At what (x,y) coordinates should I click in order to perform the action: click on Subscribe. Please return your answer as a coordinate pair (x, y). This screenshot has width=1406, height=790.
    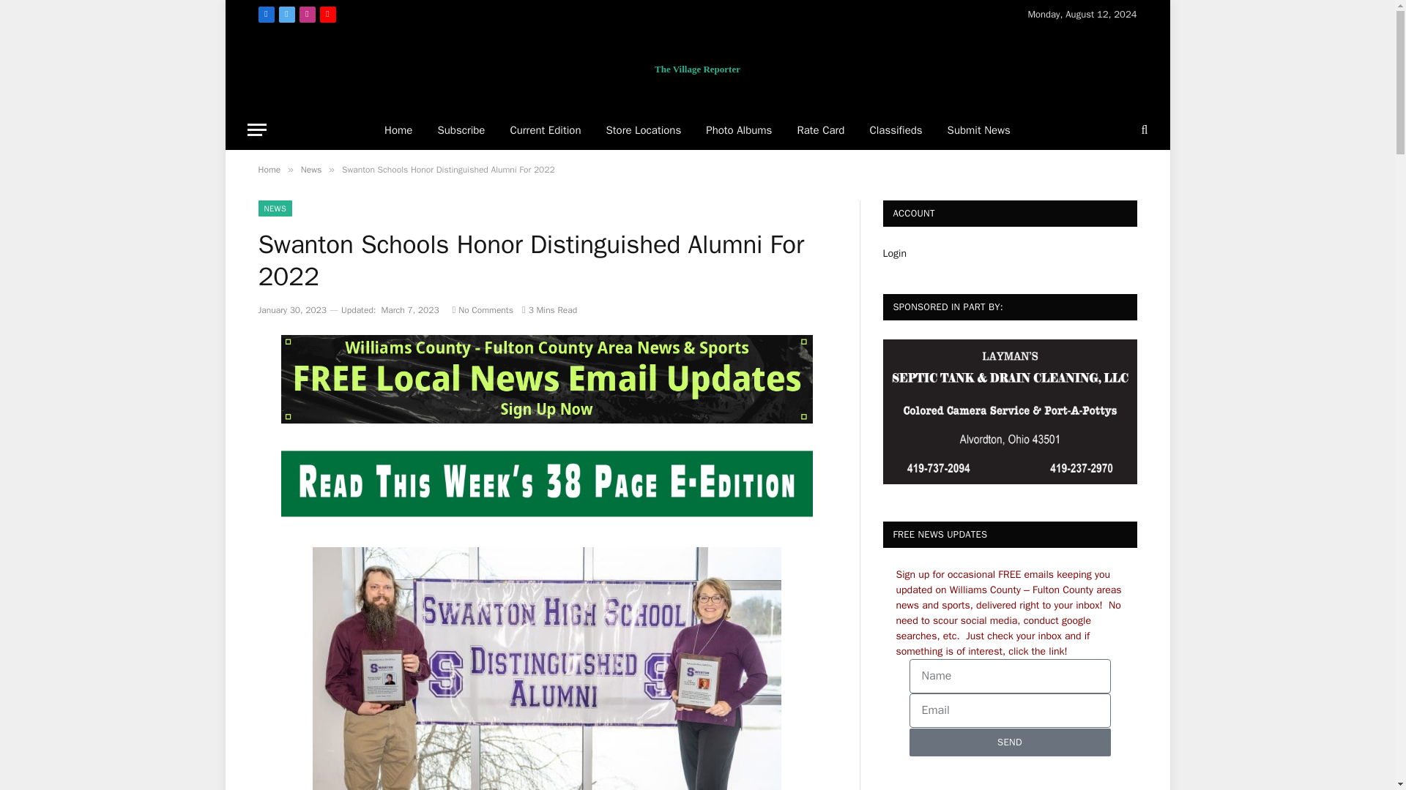
    Looking at the image, I should click on (461, 130).